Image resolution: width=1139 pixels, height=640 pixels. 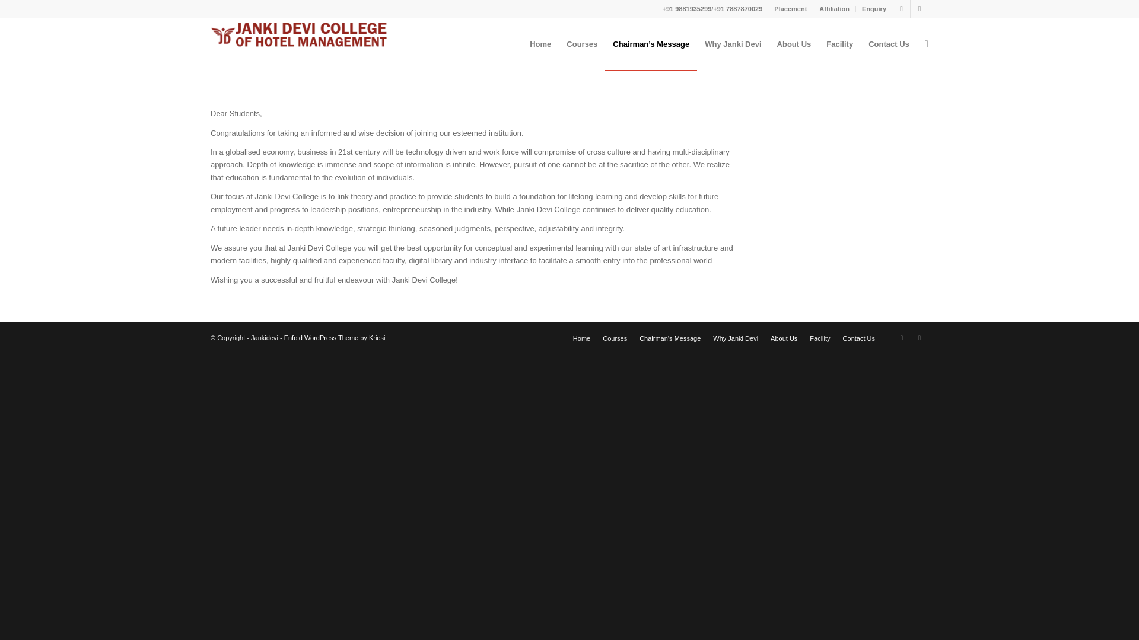 What do you see at coordinates (902, 9) in the screenshot?
I see `Facebook` at bounding box center [902, 9].